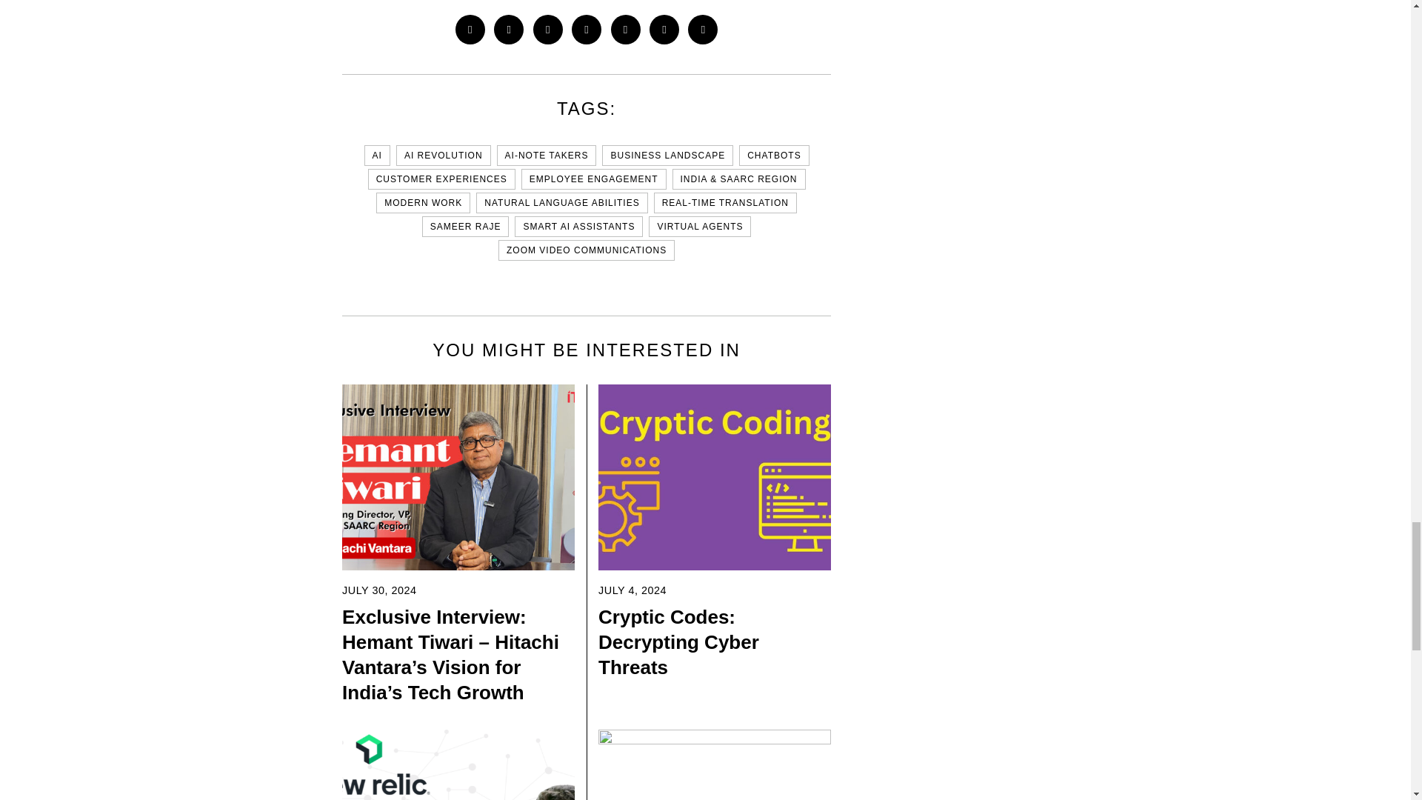  Describe the element at coordinates (703, 30) in the screenshot. I see `Email` at that location.